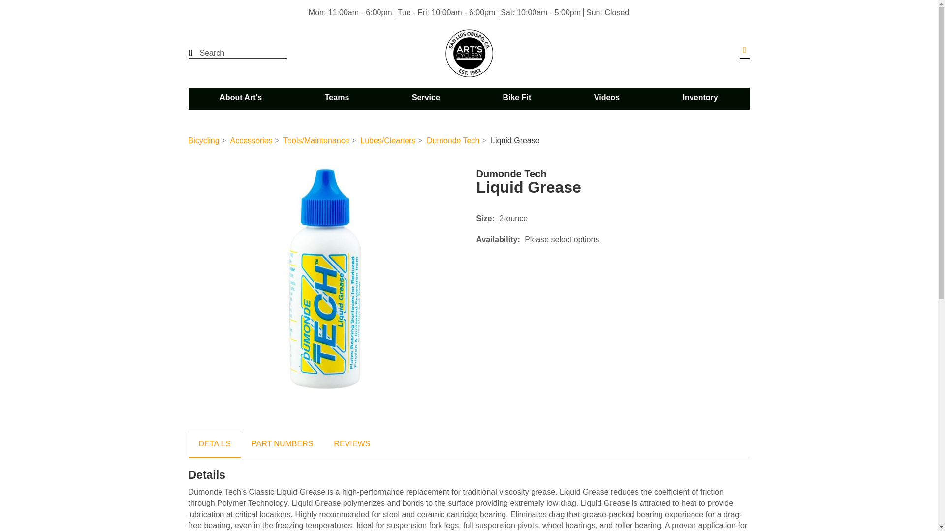  Describe the element at coordinates (426, 98) in the screenshot. I see `Service` at that location.